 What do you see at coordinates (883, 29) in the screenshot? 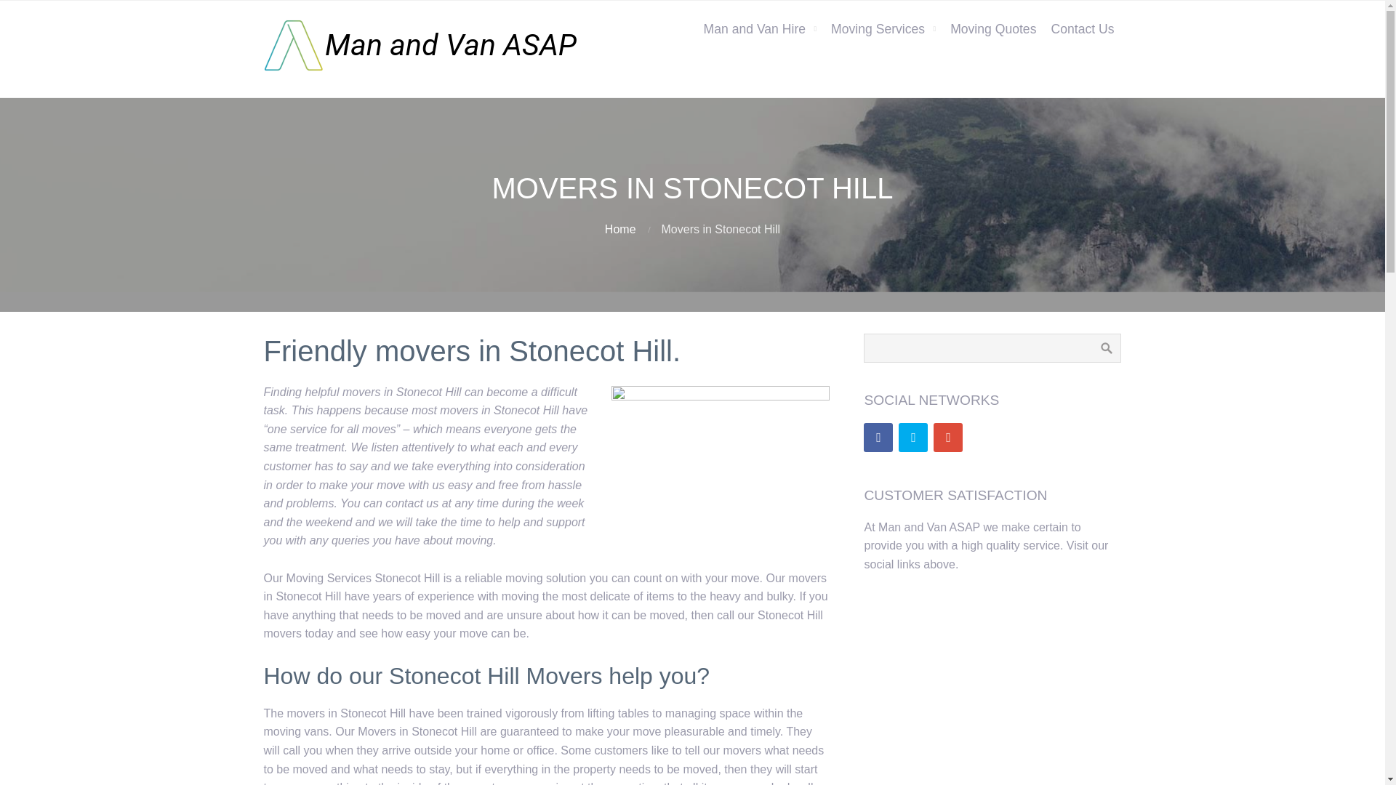
I see `Moving Services` at bounding box center [883, 29].